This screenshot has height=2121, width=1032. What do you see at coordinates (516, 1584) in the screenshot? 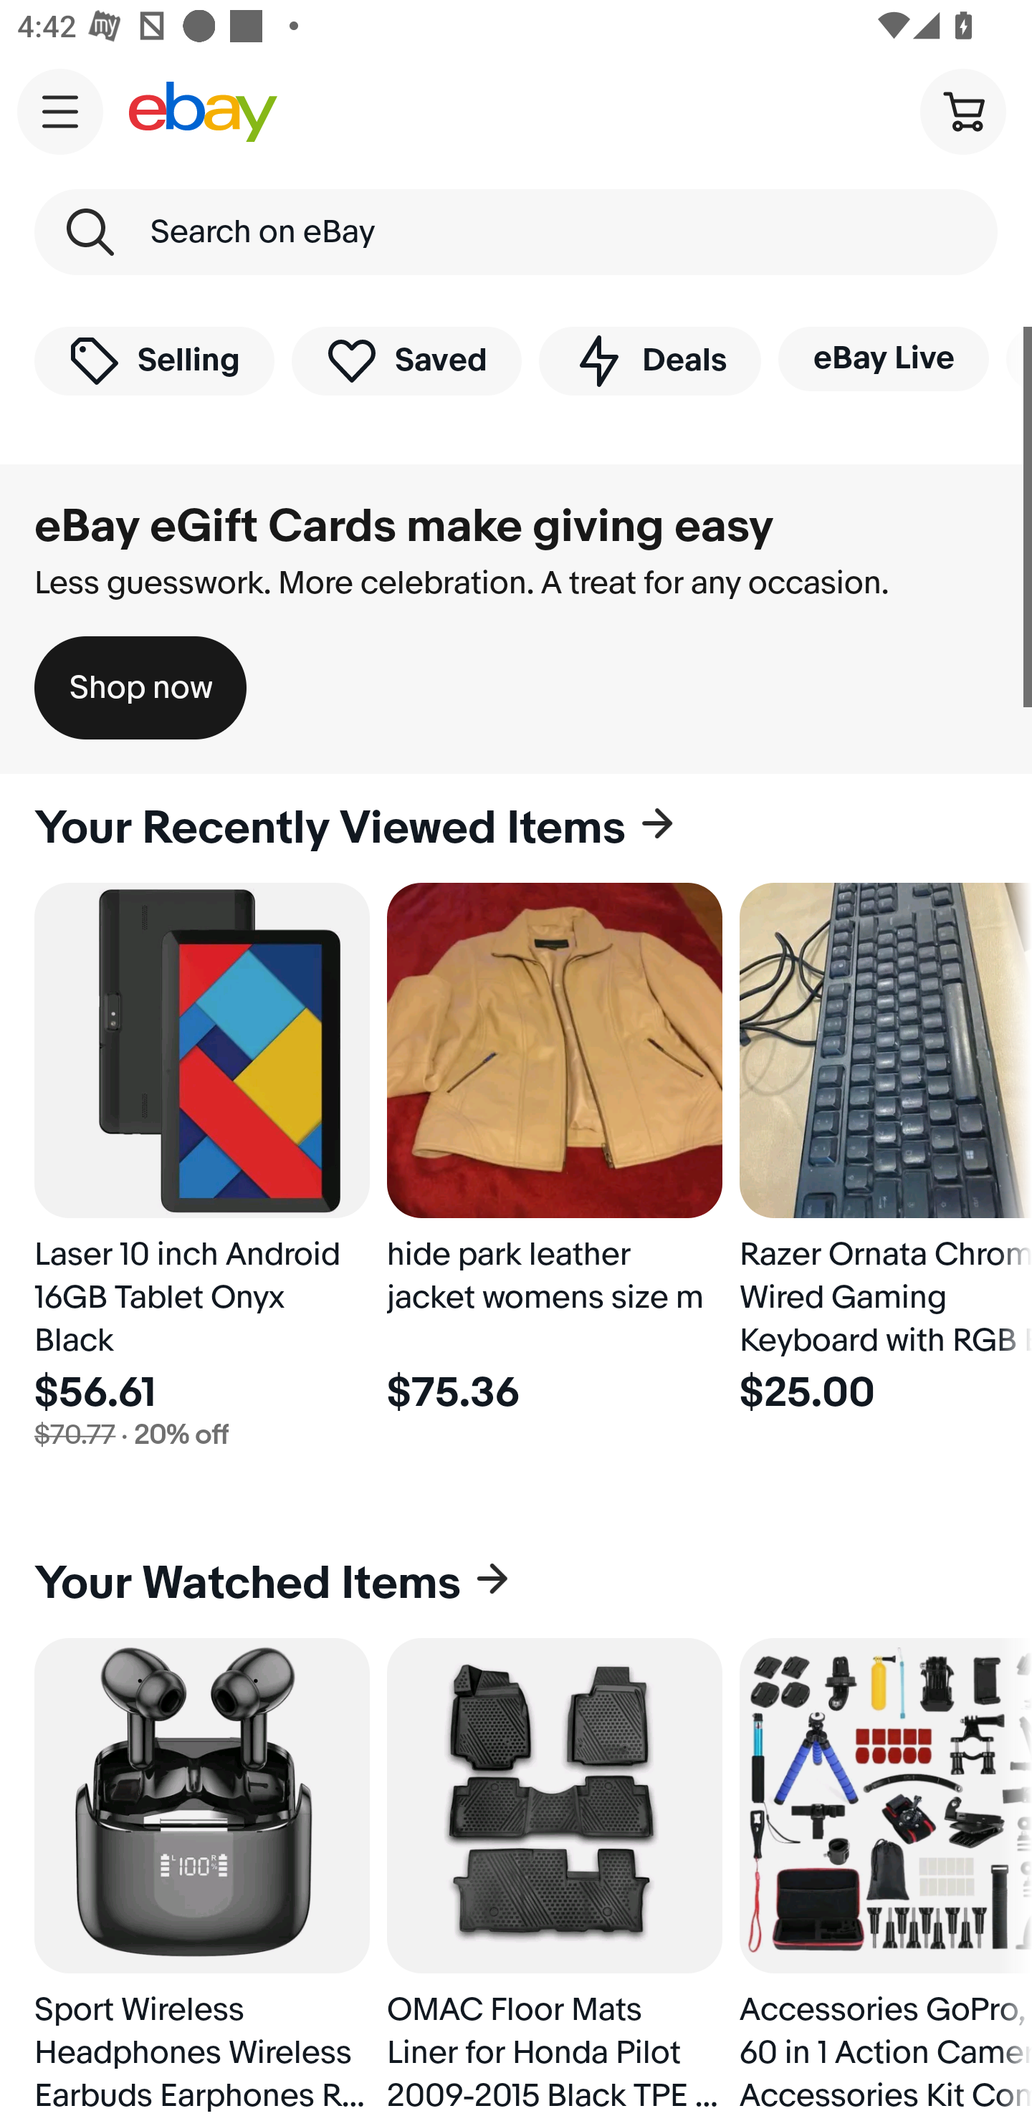
I see `Your Watched Items  ` at bounding box center [516, 1584].